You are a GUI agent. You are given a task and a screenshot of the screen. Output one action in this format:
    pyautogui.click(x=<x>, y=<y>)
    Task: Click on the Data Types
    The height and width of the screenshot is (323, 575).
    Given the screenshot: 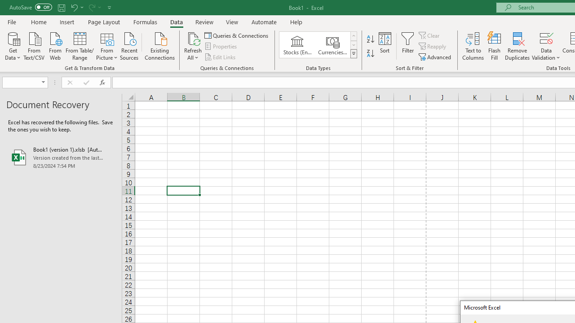 What is the action you would take?
    pyautogui.click(x=353, y=54)
    